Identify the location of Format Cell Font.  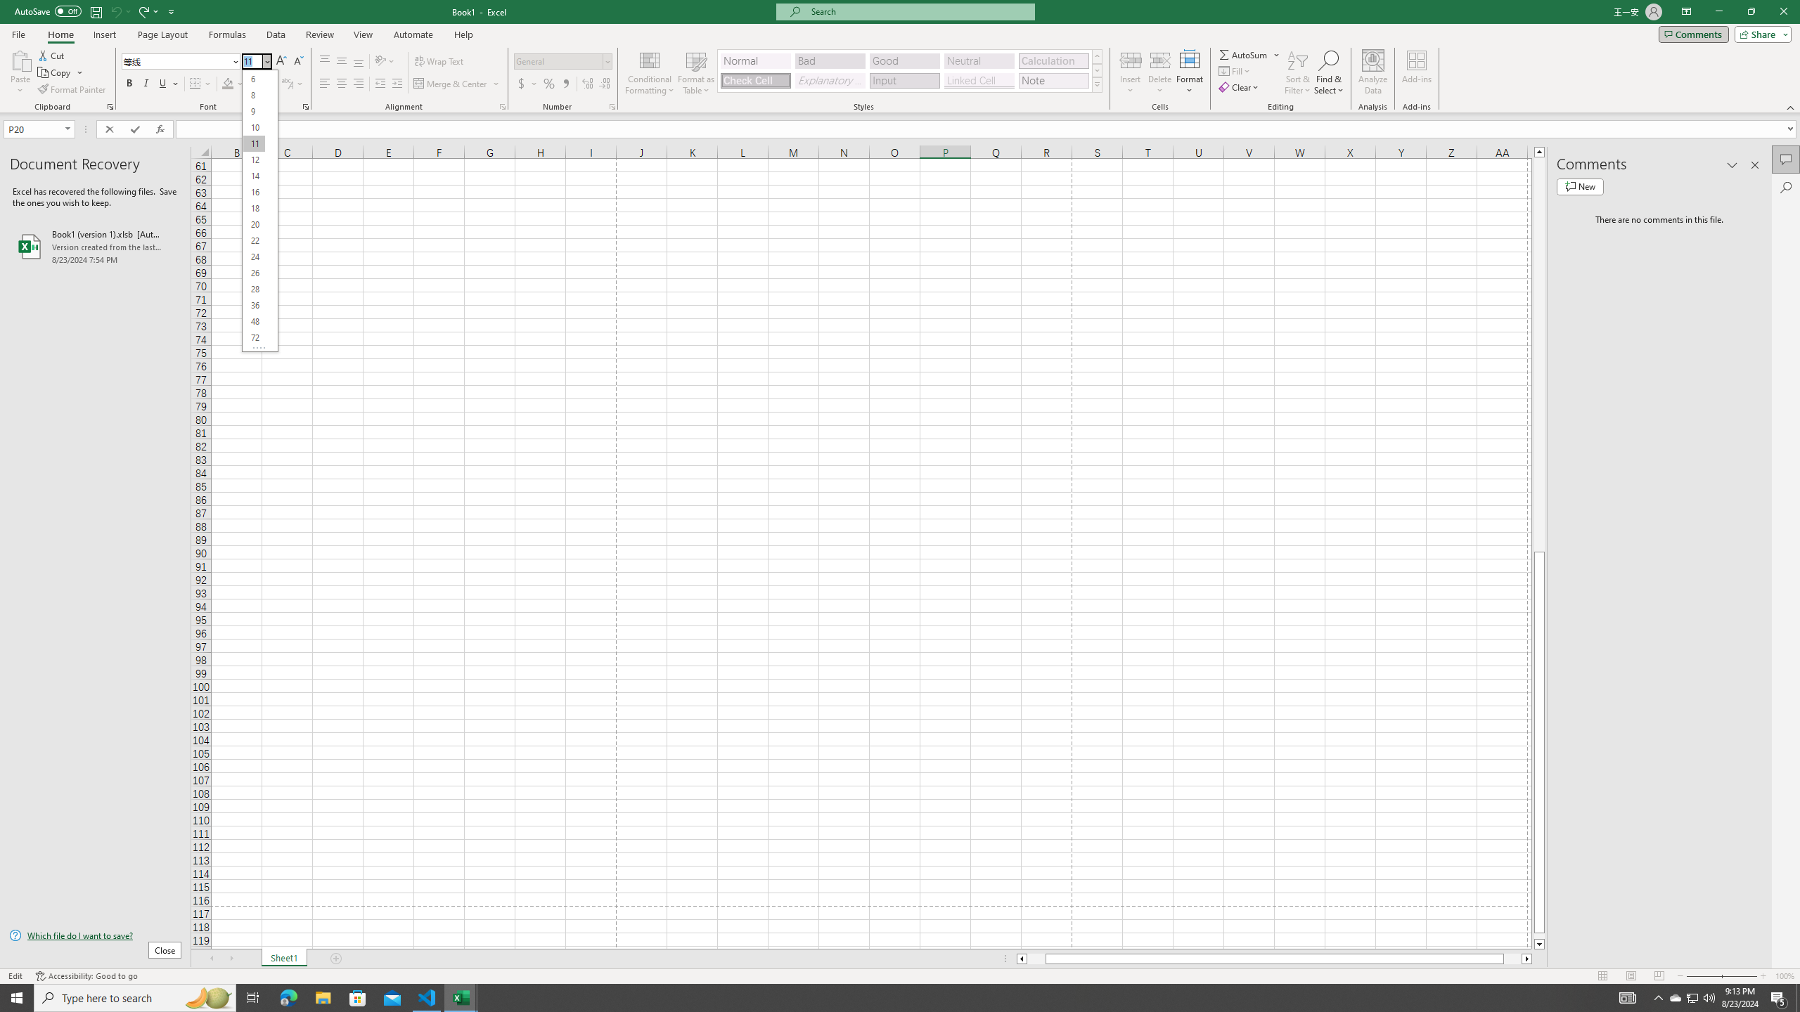
(305, 107).